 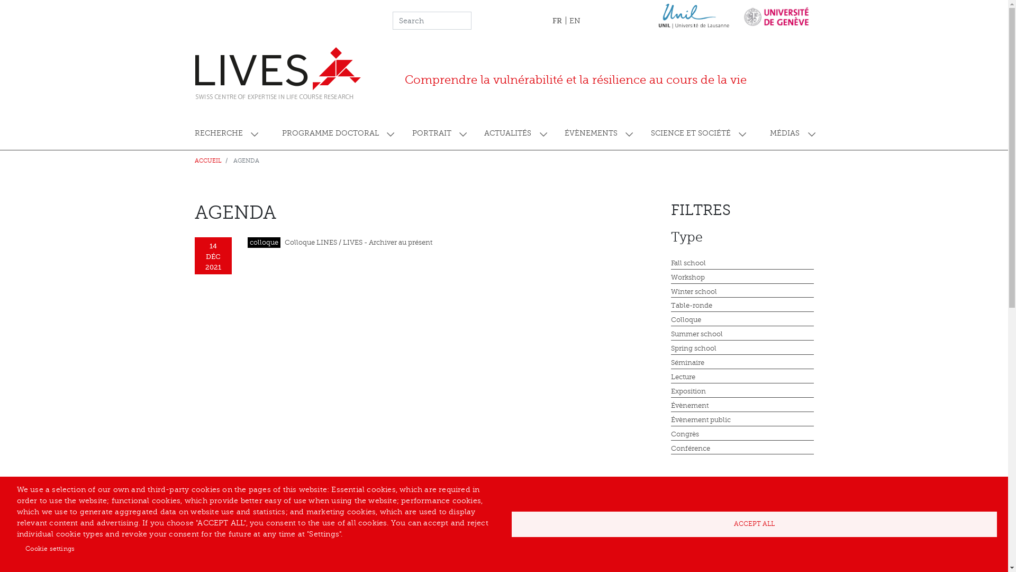 What do you see at coordinates (742, 560) in the screenshot?
I see `2021` at bounding box center [742, 560].